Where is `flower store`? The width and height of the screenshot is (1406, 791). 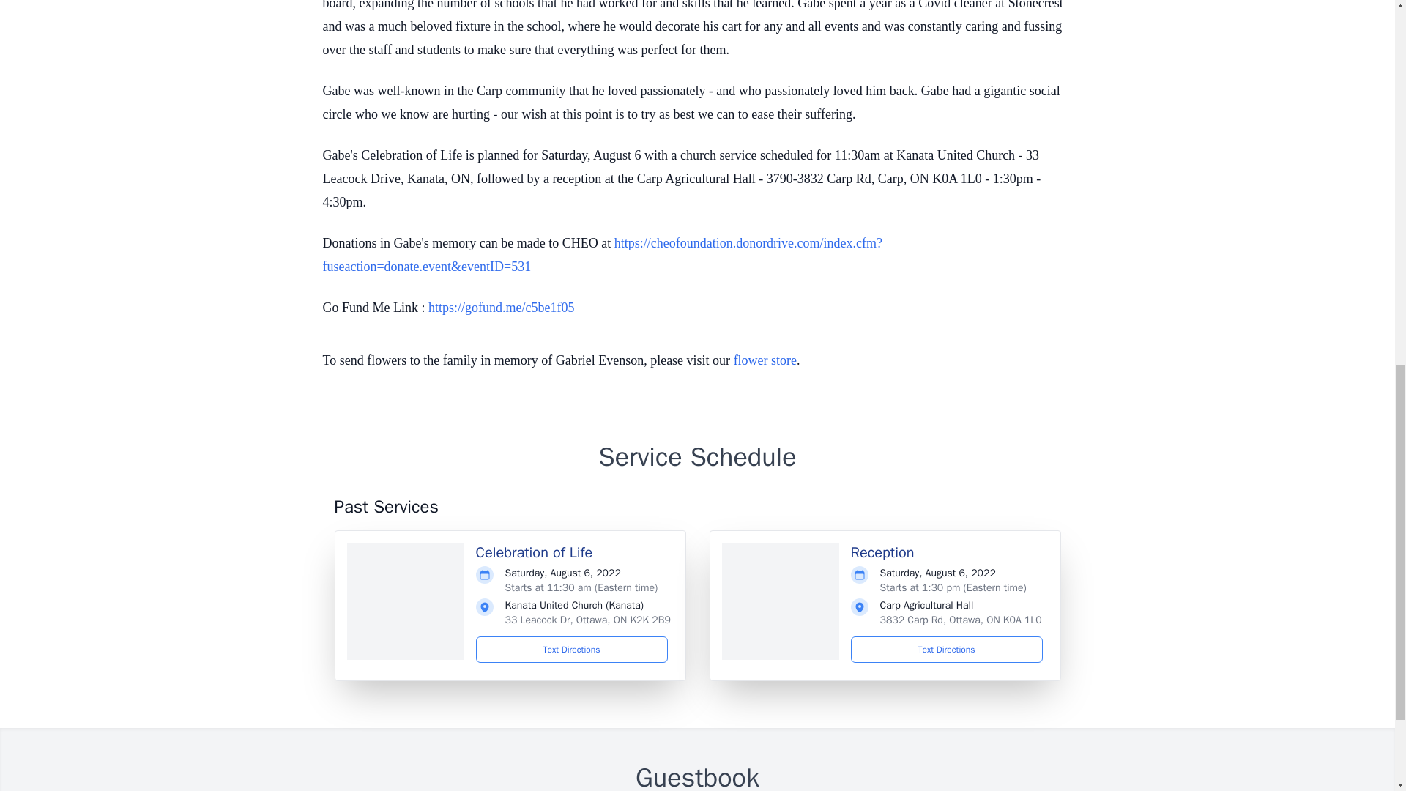
flower store is located at coordinates (765, 360).